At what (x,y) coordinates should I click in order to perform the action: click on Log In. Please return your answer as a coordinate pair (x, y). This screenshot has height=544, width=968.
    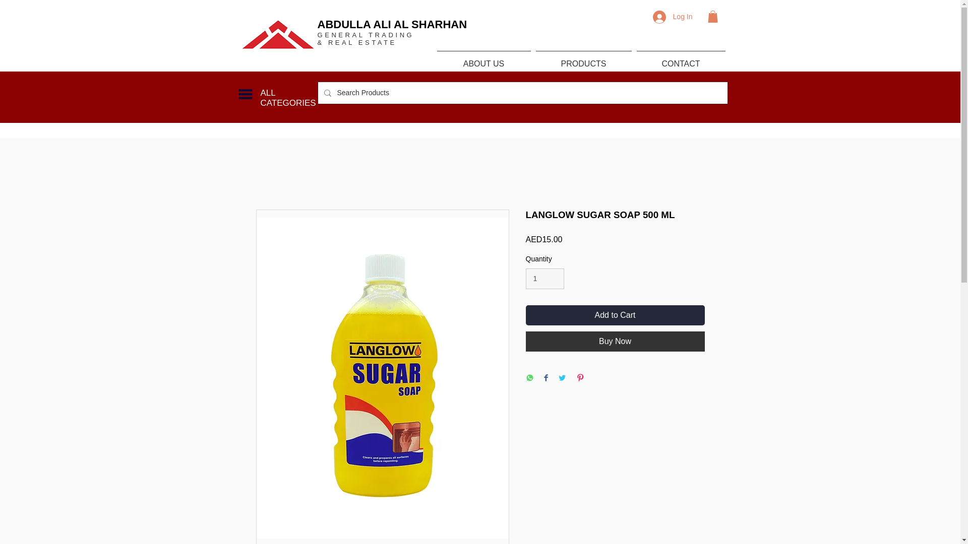
    Looking at the image, I should click on (673, 17).